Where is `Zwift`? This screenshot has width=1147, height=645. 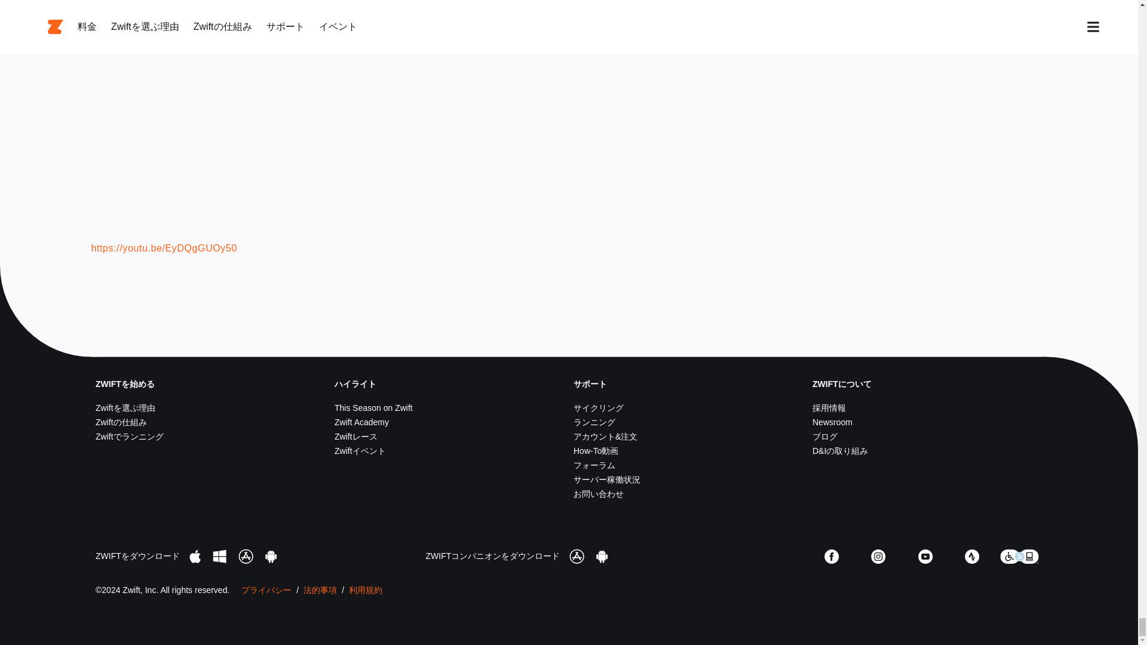
Zwift is located at coordinates (335, 341).